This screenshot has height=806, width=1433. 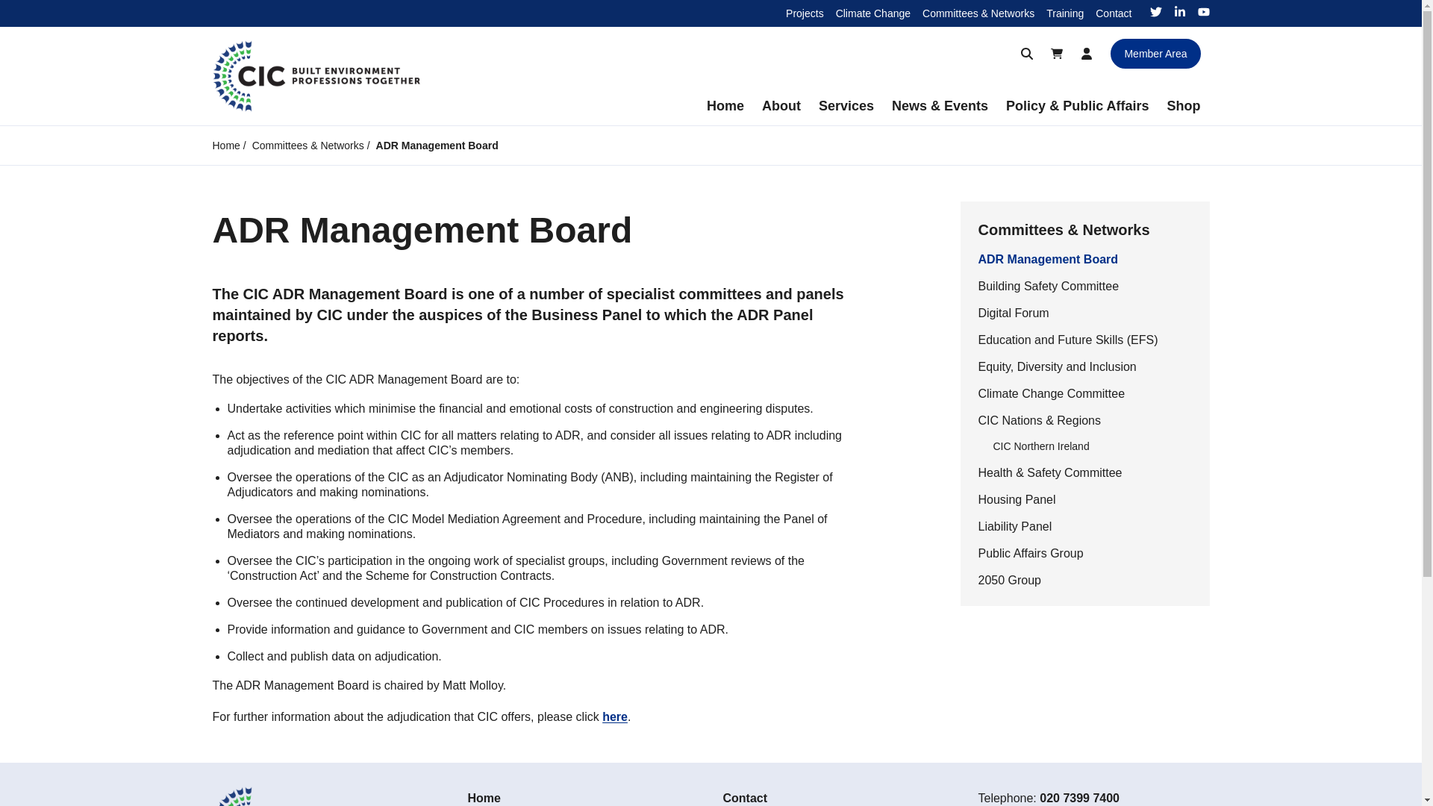 I want to click on About, so click(x=781, y=106).